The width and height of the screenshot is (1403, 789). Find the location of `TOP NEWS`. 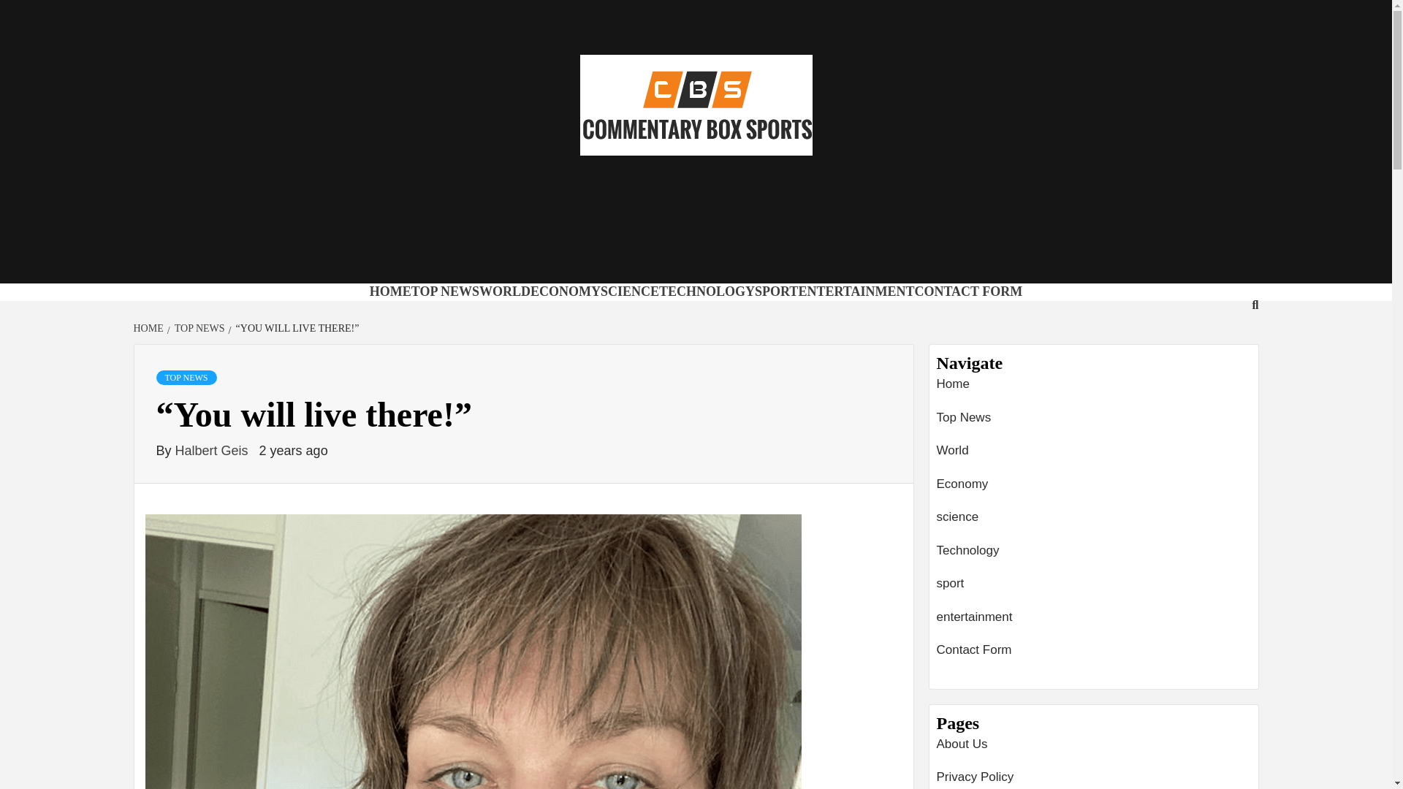

TOP NEWS is located at coordinates (197, 327).